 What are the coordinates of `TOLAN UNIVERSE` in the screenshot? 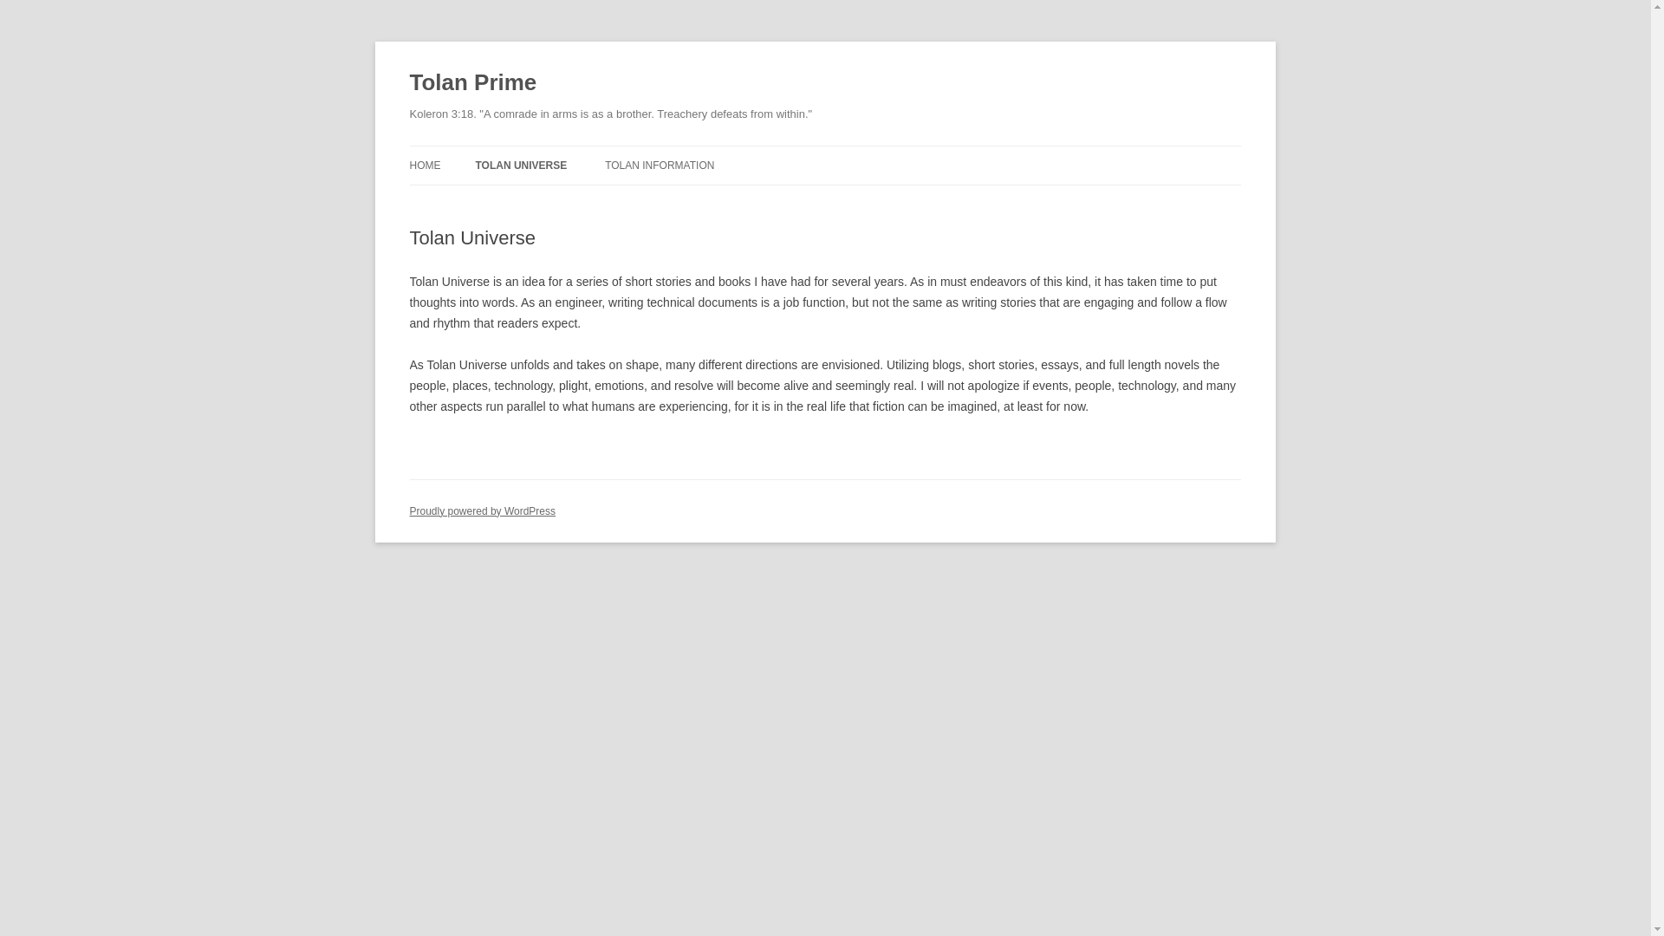 It's located at (520, 165).